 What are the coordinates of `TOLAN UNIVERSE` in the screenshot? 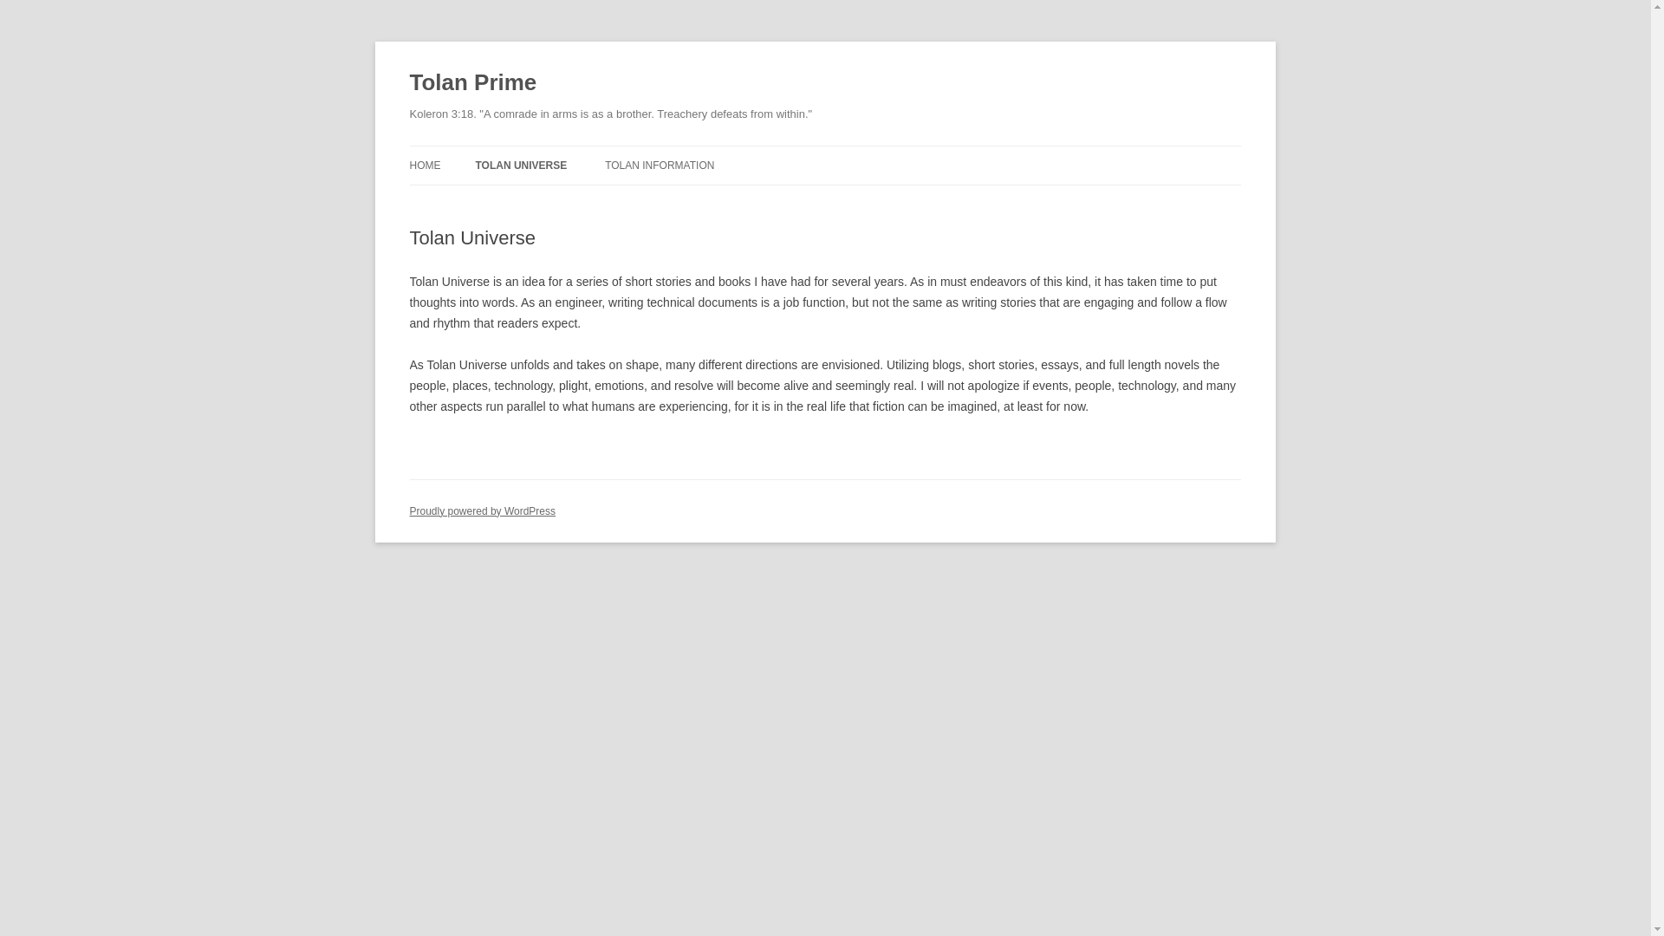 It's located at (520, 165).